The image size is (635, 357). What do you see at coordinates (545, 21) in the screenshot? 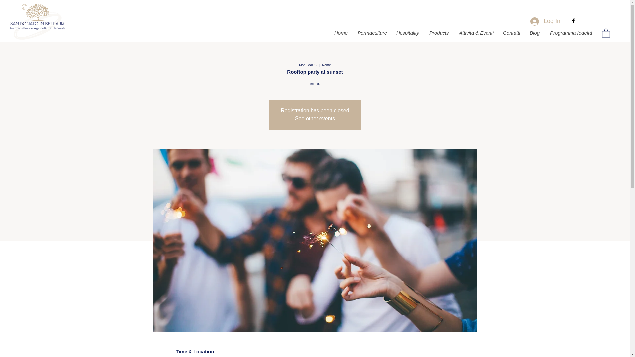
I see `Log In` at bounding box center [545, 21].